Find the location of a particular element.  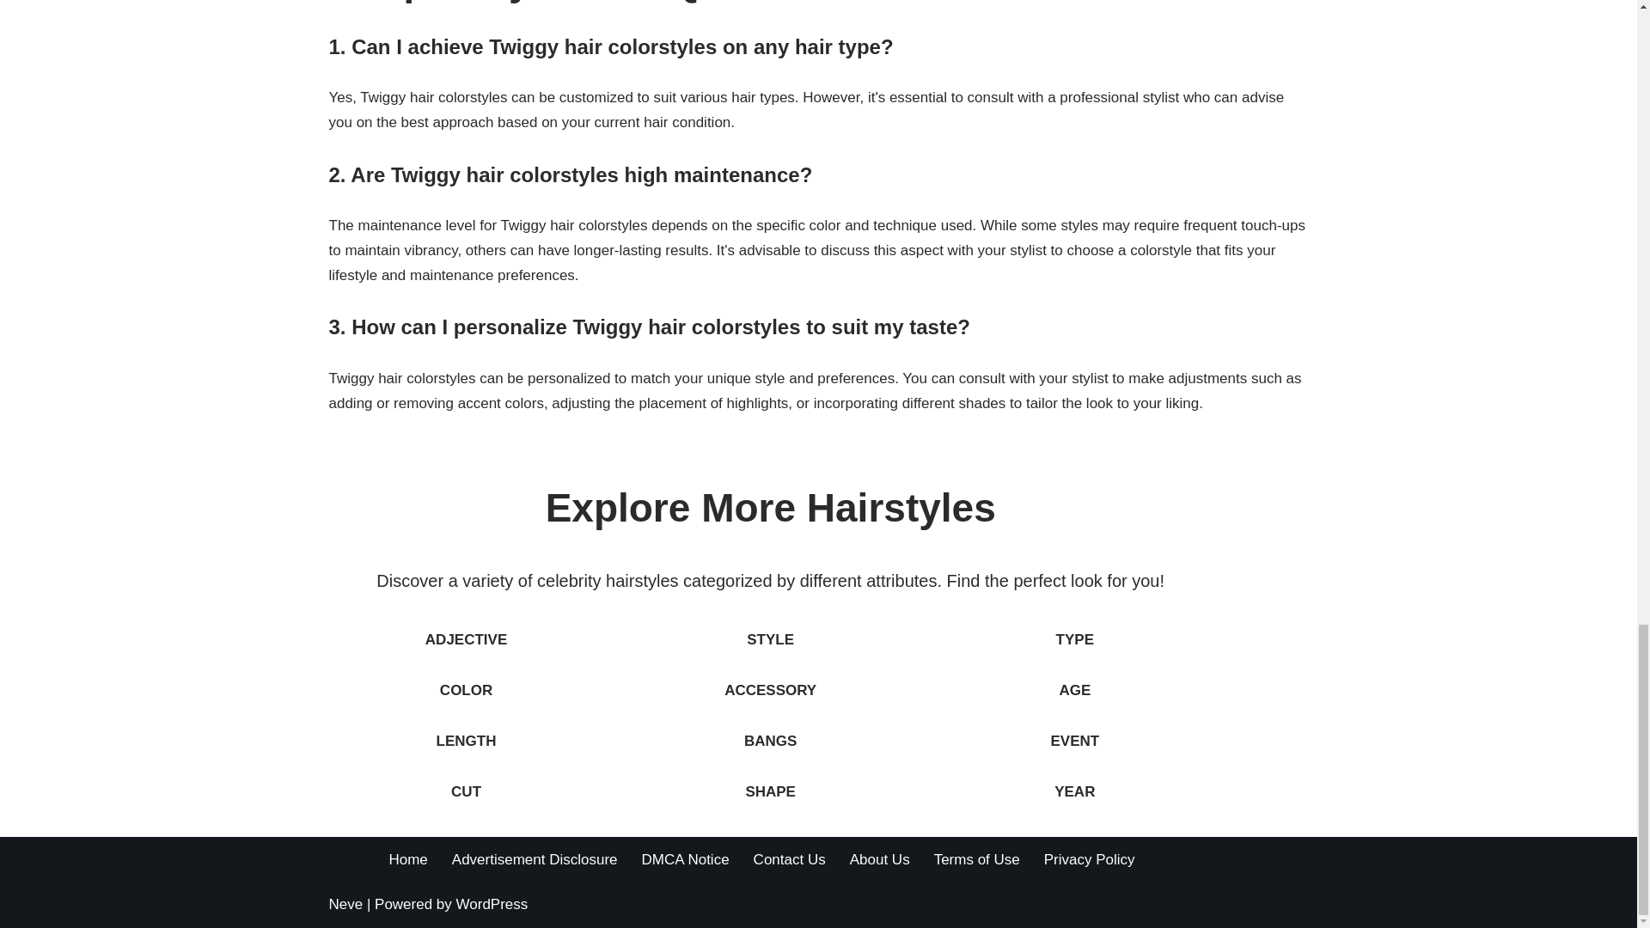

YEAR is located at coordinates (1074, 791).